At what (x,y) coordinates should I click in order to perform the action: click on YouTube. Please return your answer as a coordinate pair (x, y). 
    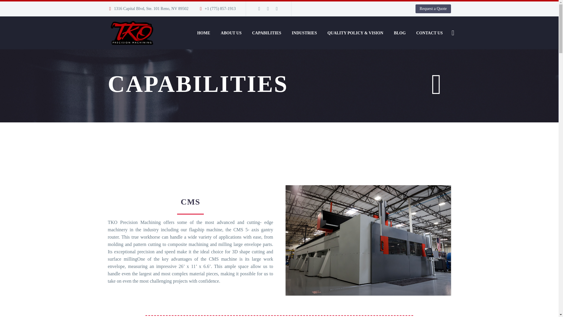
    Looking at the image, I should click on (277, 9).